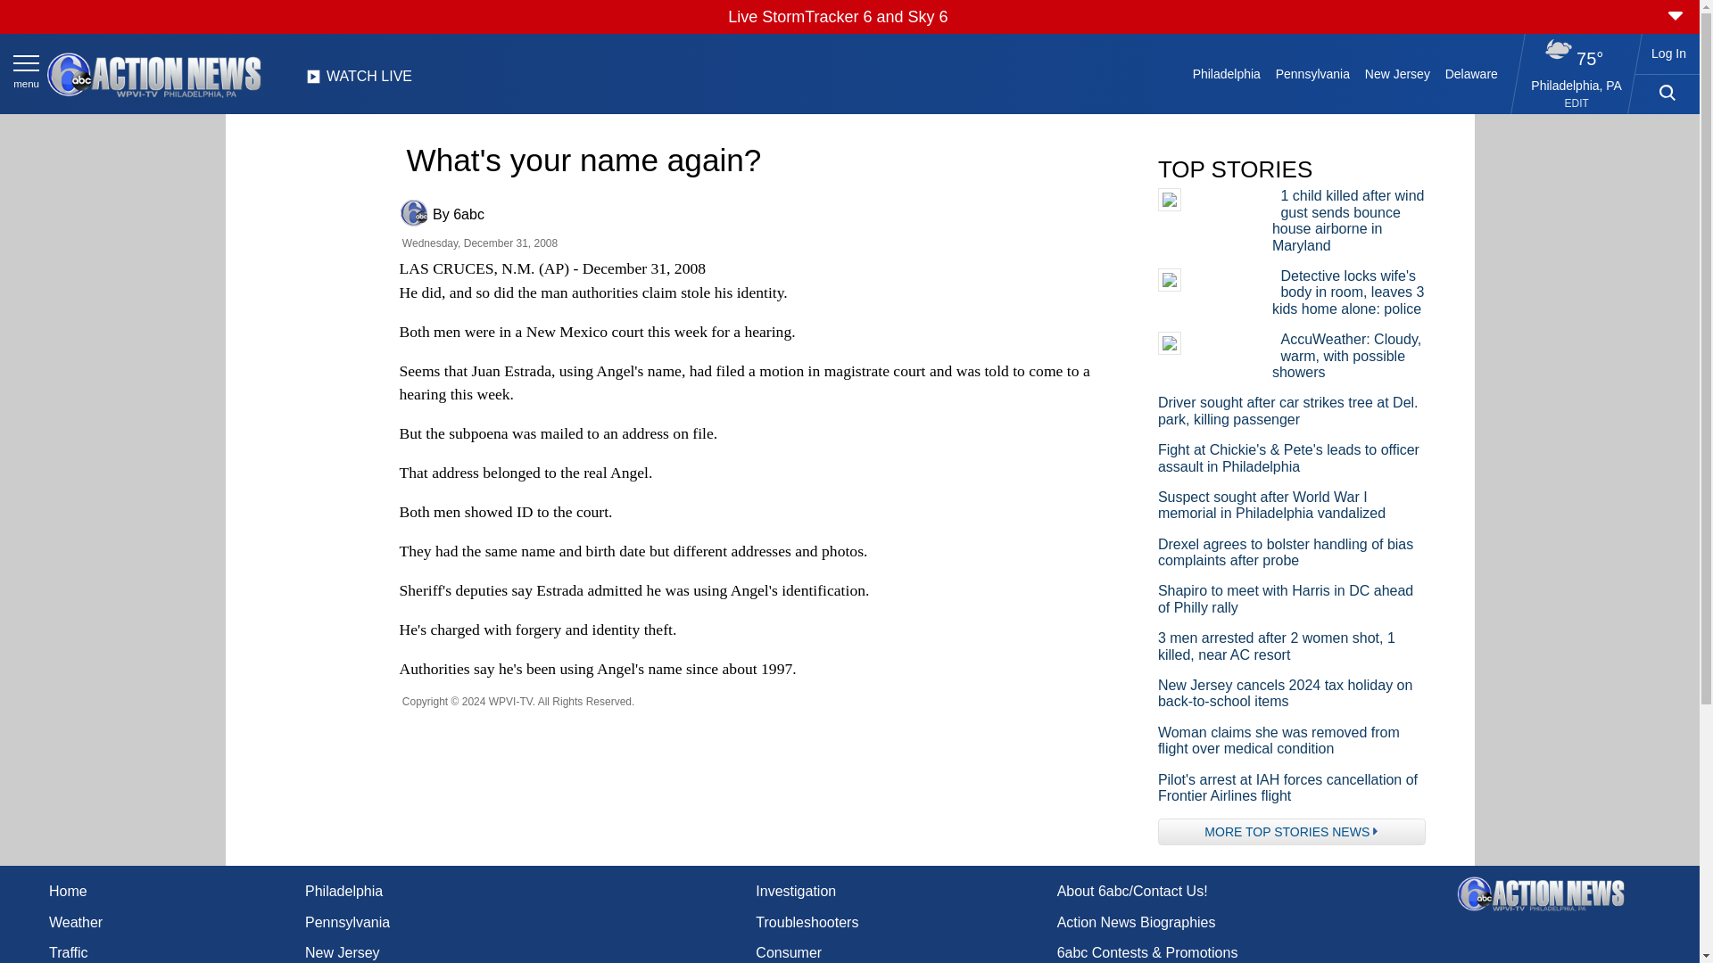 The height and width of the screenshot is (963, 1713). What do you see at coordinates (1396, 73) in the screenshot?
I see `New Jersey` at bounding box center [1396, 73].